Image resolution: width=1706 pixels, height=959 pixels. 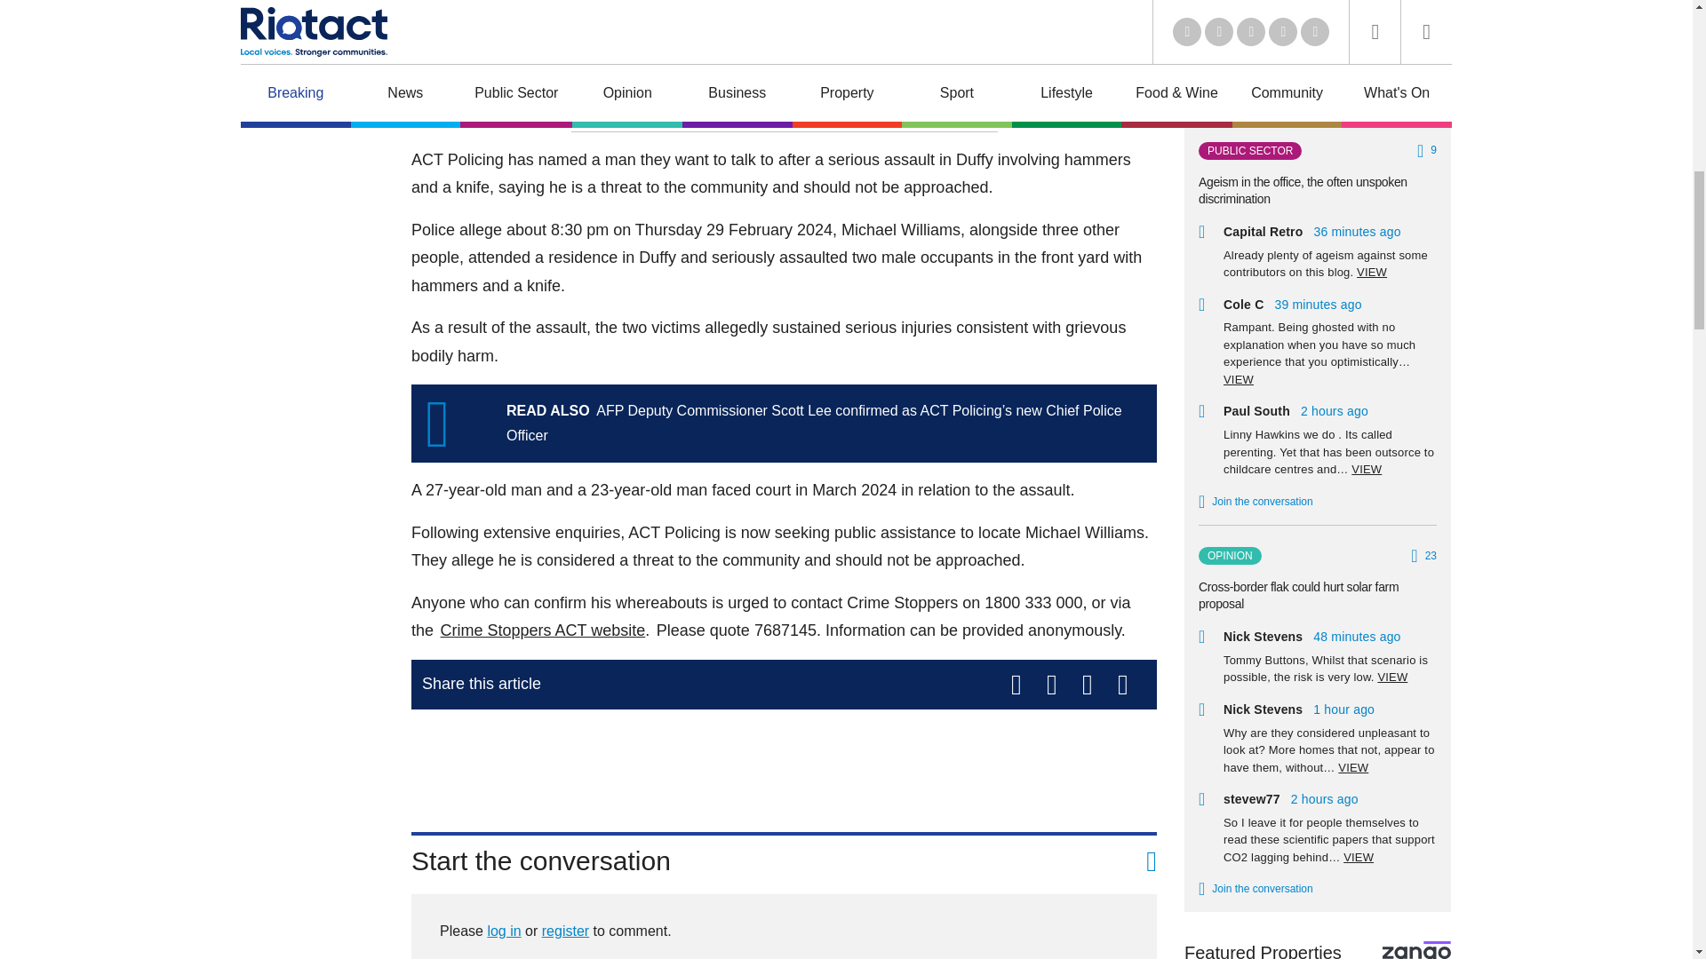 What do you see at coordinates (1416, 950) in the screenshot?
I see `Zango` at bounding box center [1416, 950].